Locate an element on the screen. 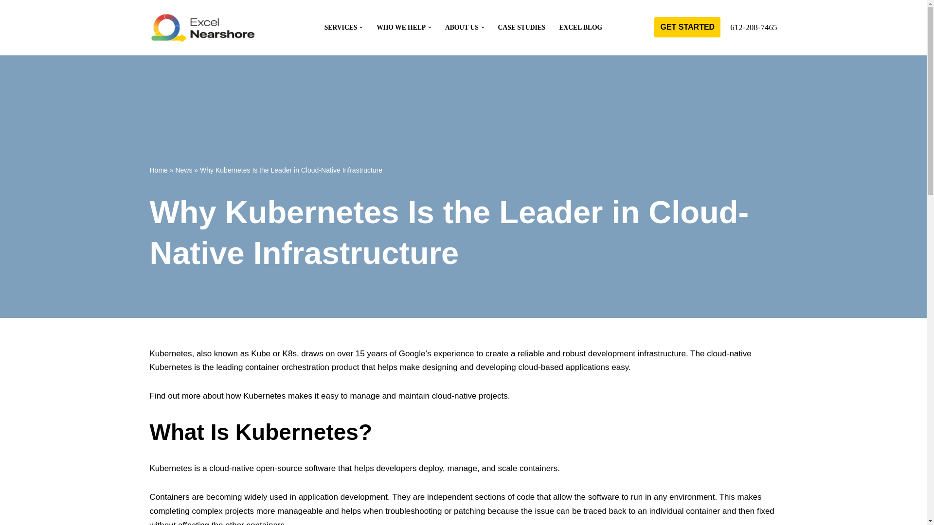 The height and width of the screenshot is (525, 934). 612-208-7465 is located at coordinates (754, 27).